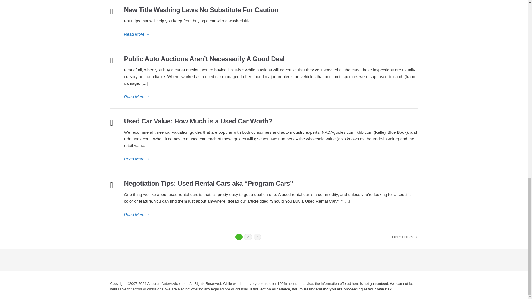 The width and height of the screenshot is (532, 299). Describe the element at coordinates (201, 9) in the screenshot. I see `New Title Washing Laws No Substitute For Caution` at that location.